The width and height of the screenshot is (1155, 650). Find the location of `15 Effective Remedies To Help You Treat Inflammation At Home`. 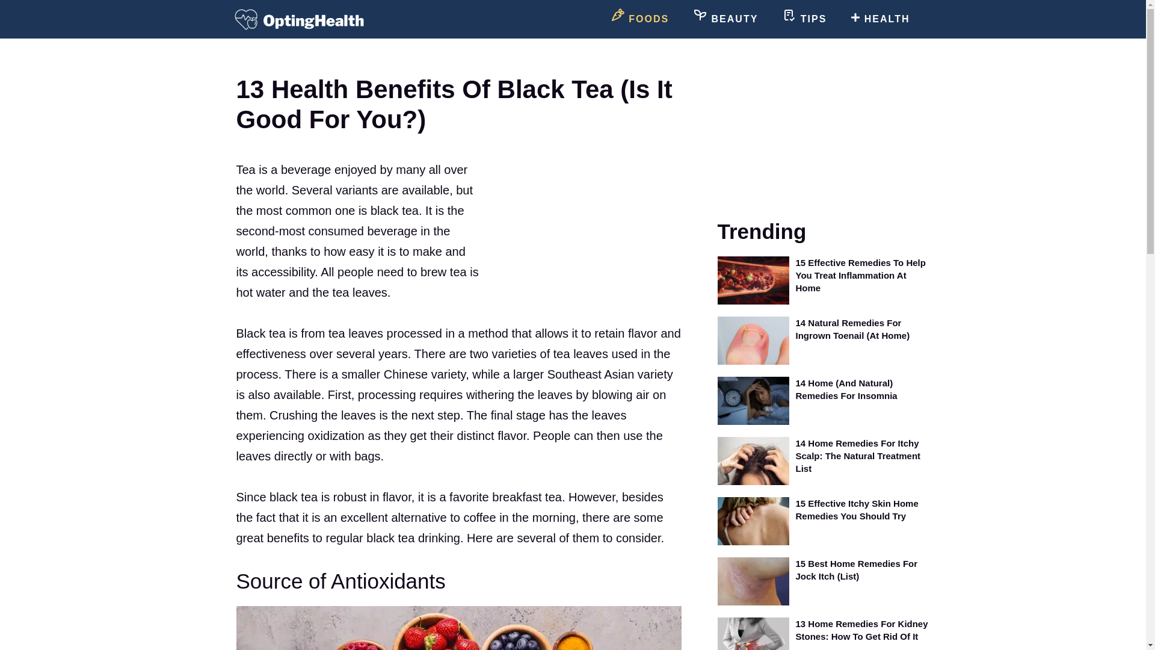

15 Effective Remedies To Help You Treat Inflammation At Home is located at coordinates (860, 275).